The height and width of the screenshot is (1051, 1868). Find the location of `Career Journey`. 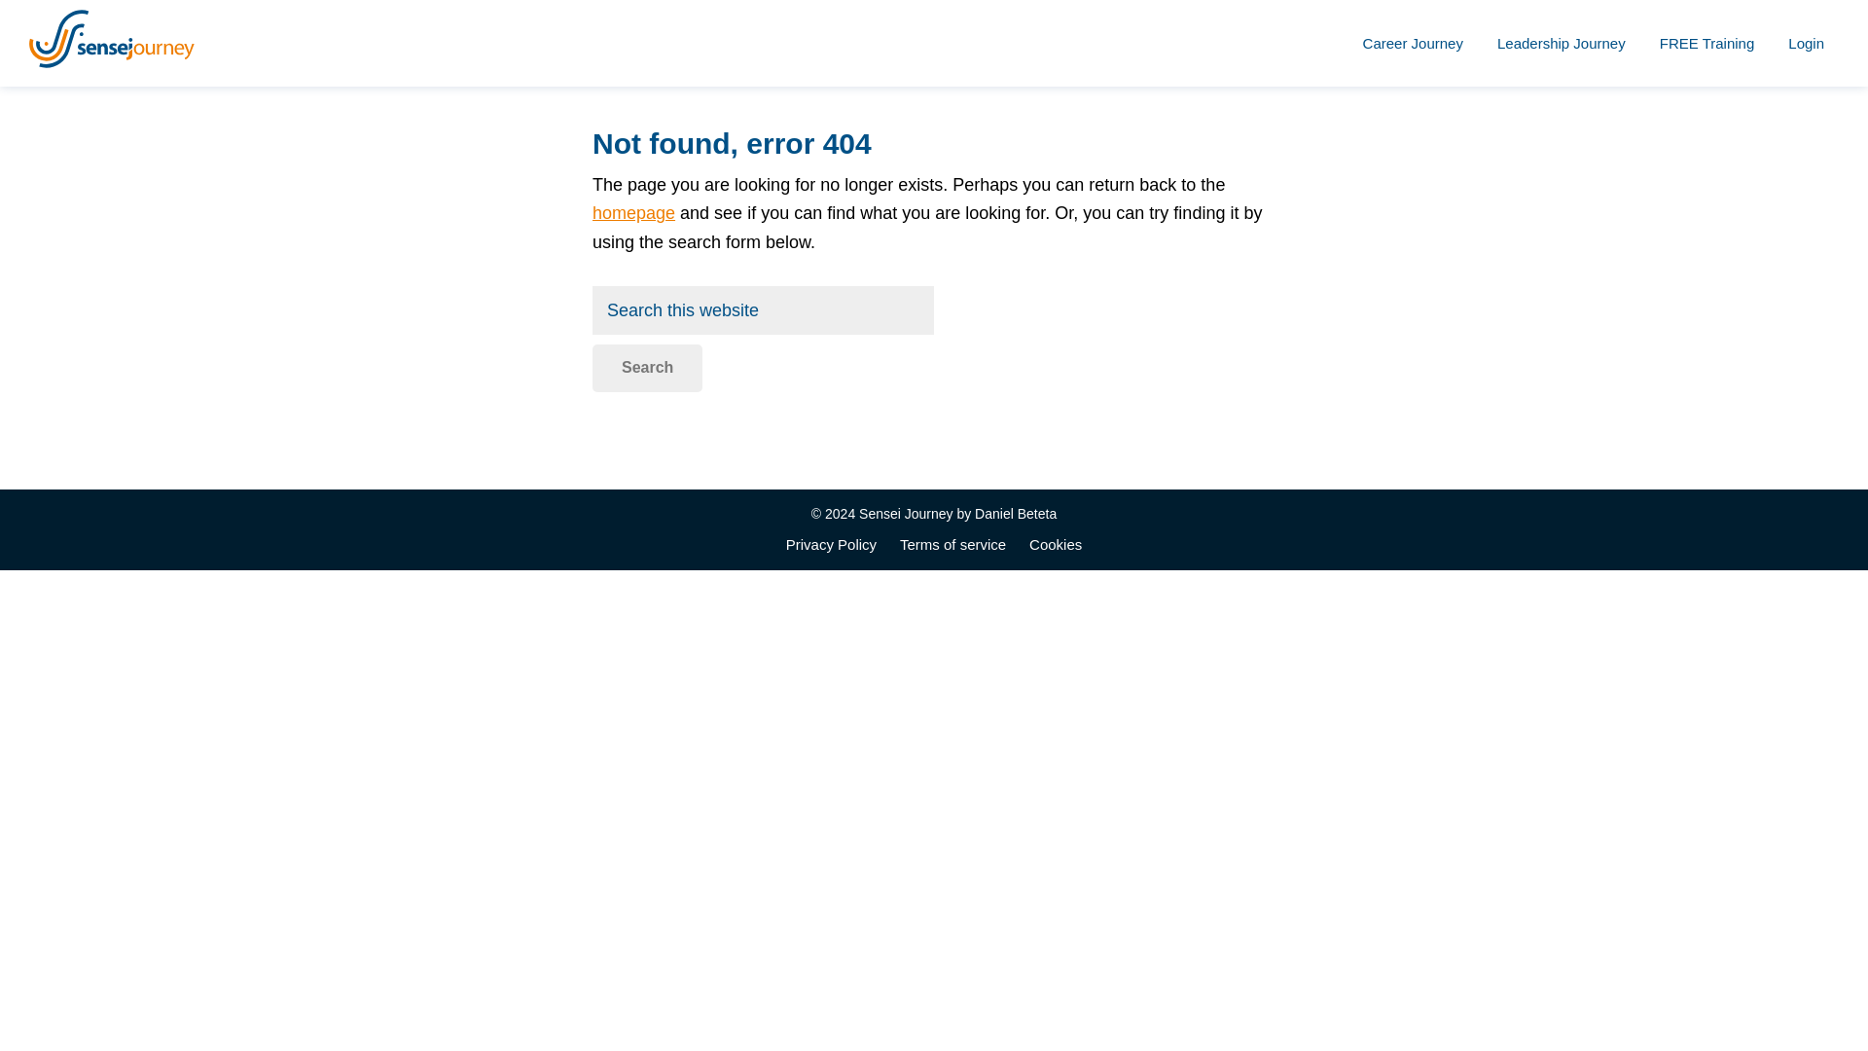

Career Journey is located at coordinates (1413, 43).